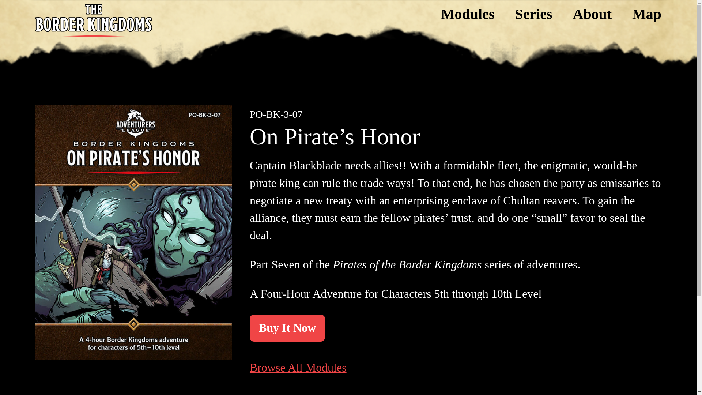 This screenshot has height=395, width=702. I want to click on Map, so click(646, 14).